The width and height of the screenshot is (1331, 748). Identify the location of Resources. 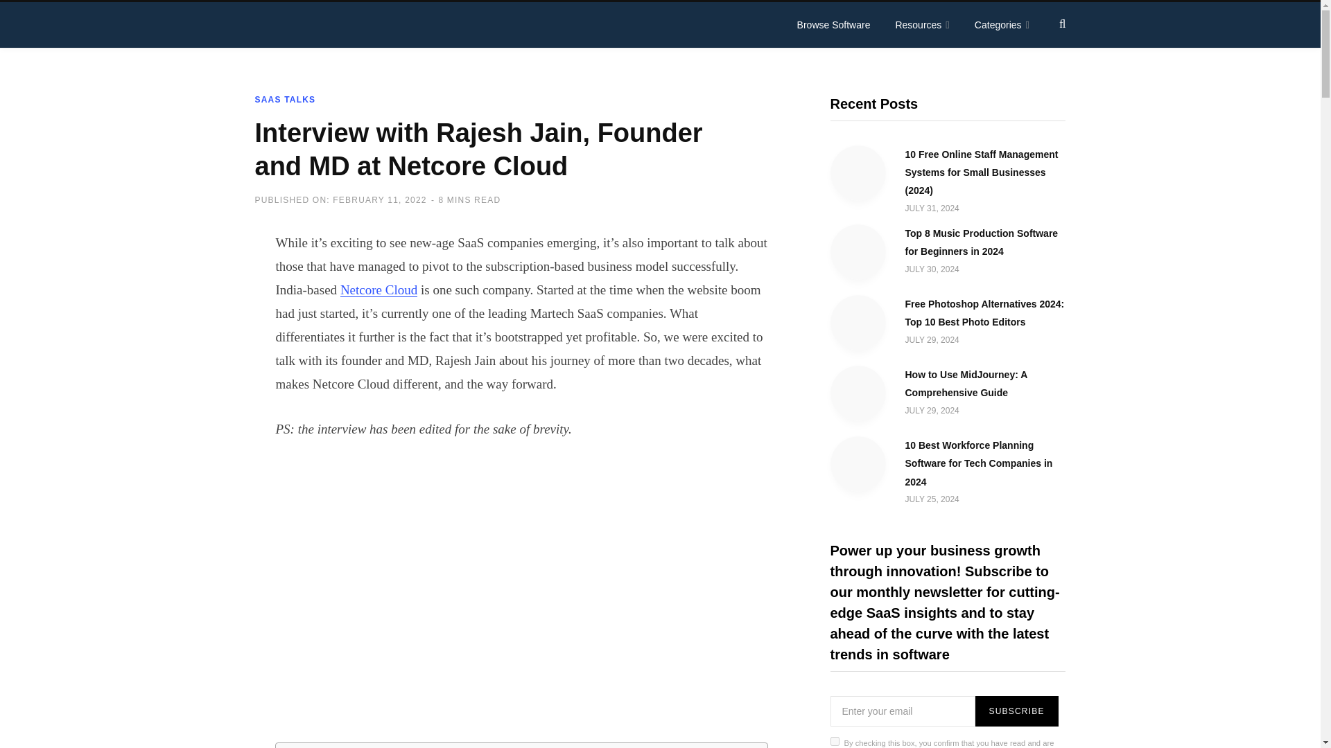
(921, 24).